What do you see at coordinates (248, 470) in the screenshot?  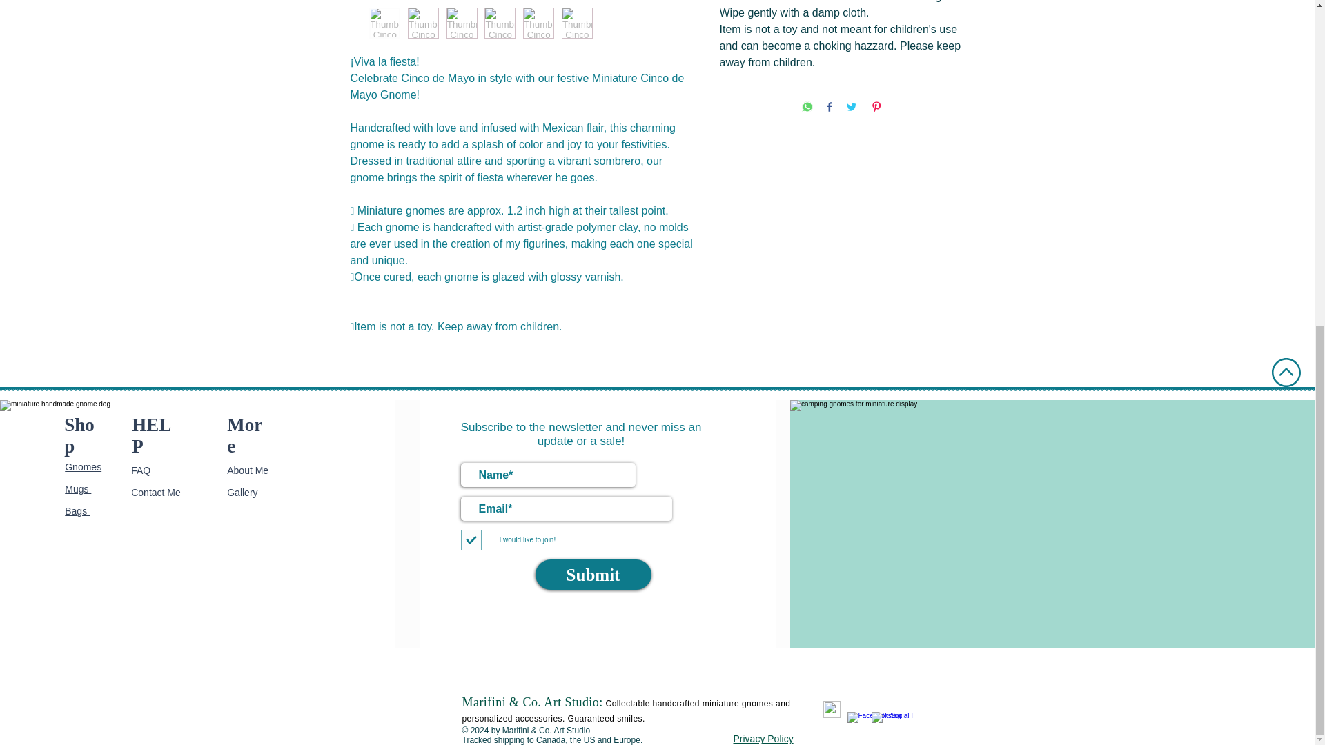 I see `About Me ` at bounding box center [248, 470].